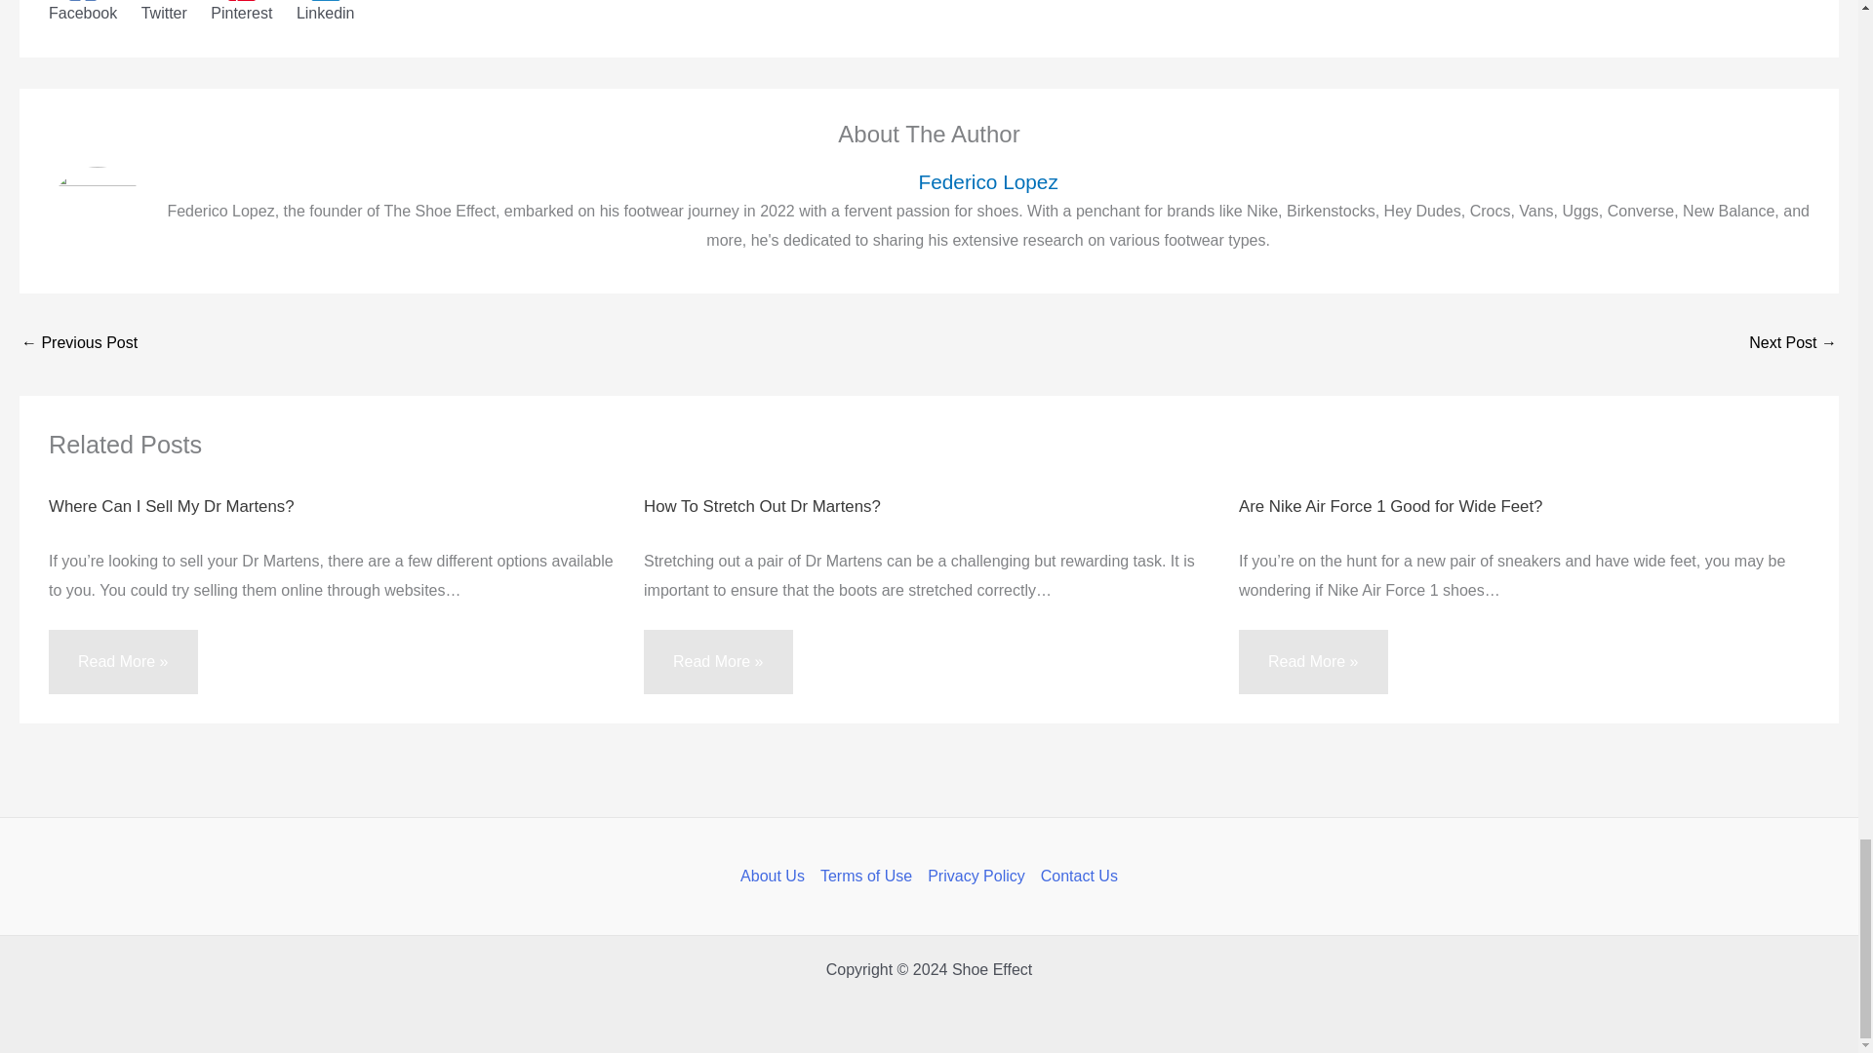 This screenshot has width=1873, height=1053. What do you see at coordinates (164, 11) in the screenshot?
I see `Twitter` at bounding box center [164, 11].